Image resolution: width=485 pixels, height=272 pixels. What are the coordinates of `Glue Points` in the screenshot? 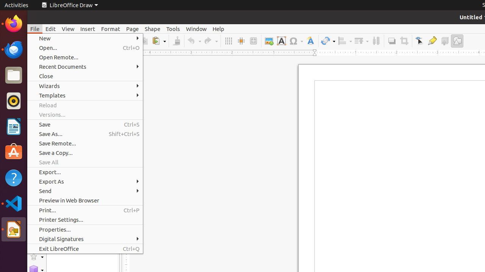 It's located at (432, 41).